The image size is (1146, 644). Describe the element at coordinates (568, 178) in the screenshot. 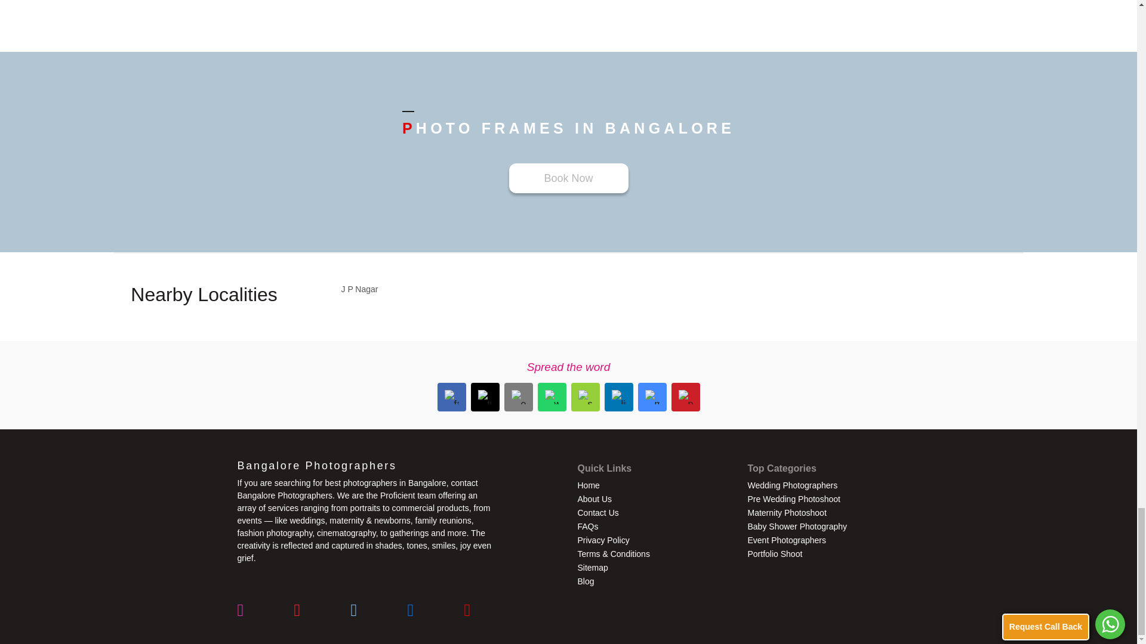

I see `Book Now` at that location.